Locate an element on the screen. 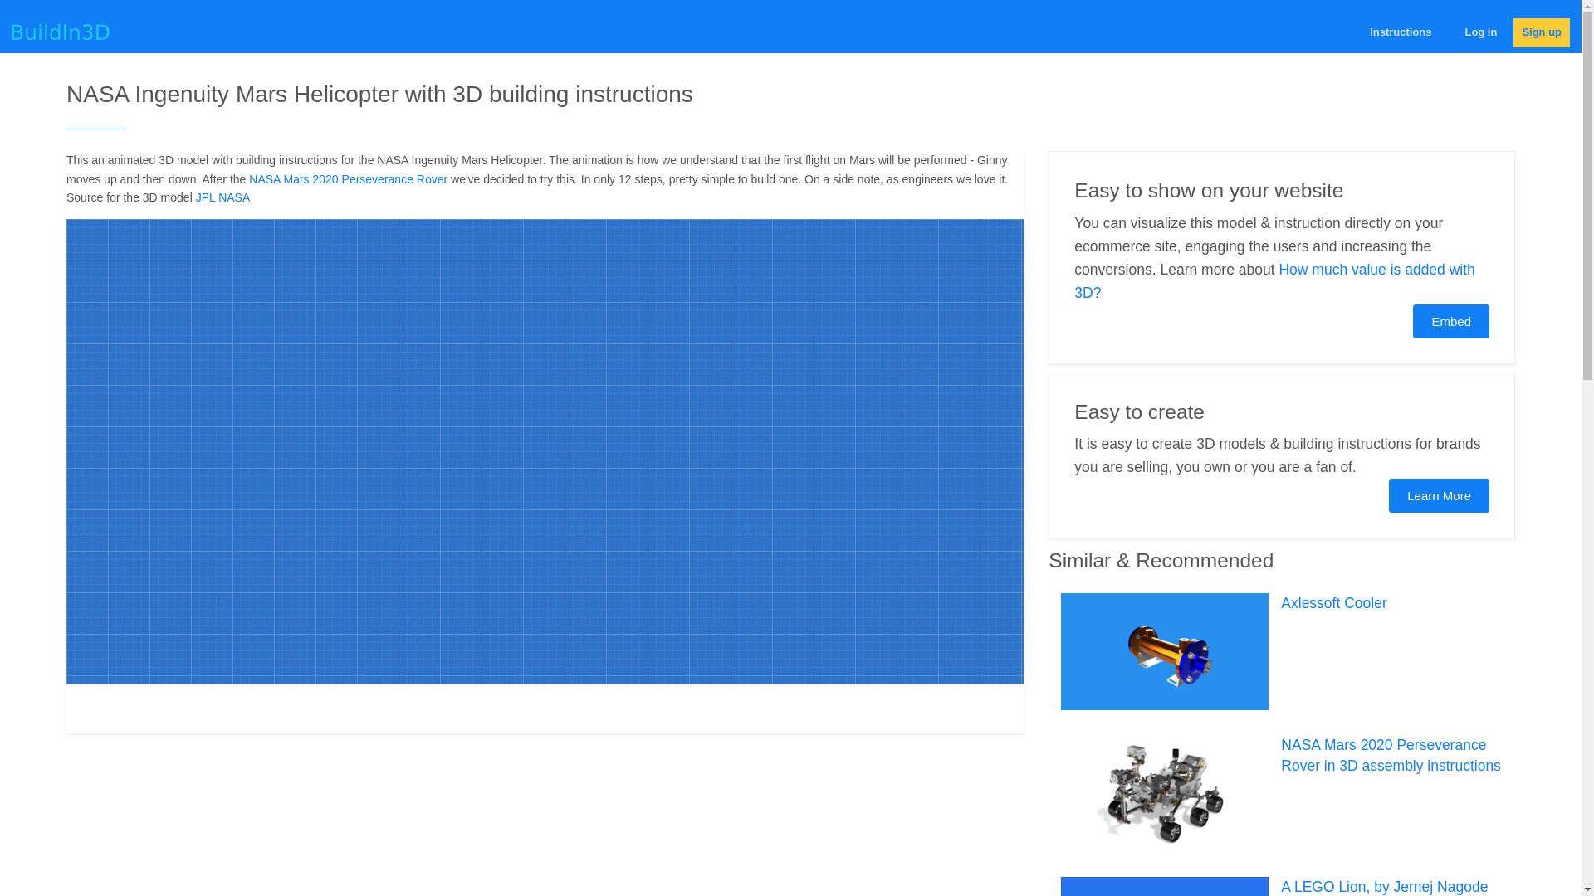  Log in is located at coordinates (1480, 32).